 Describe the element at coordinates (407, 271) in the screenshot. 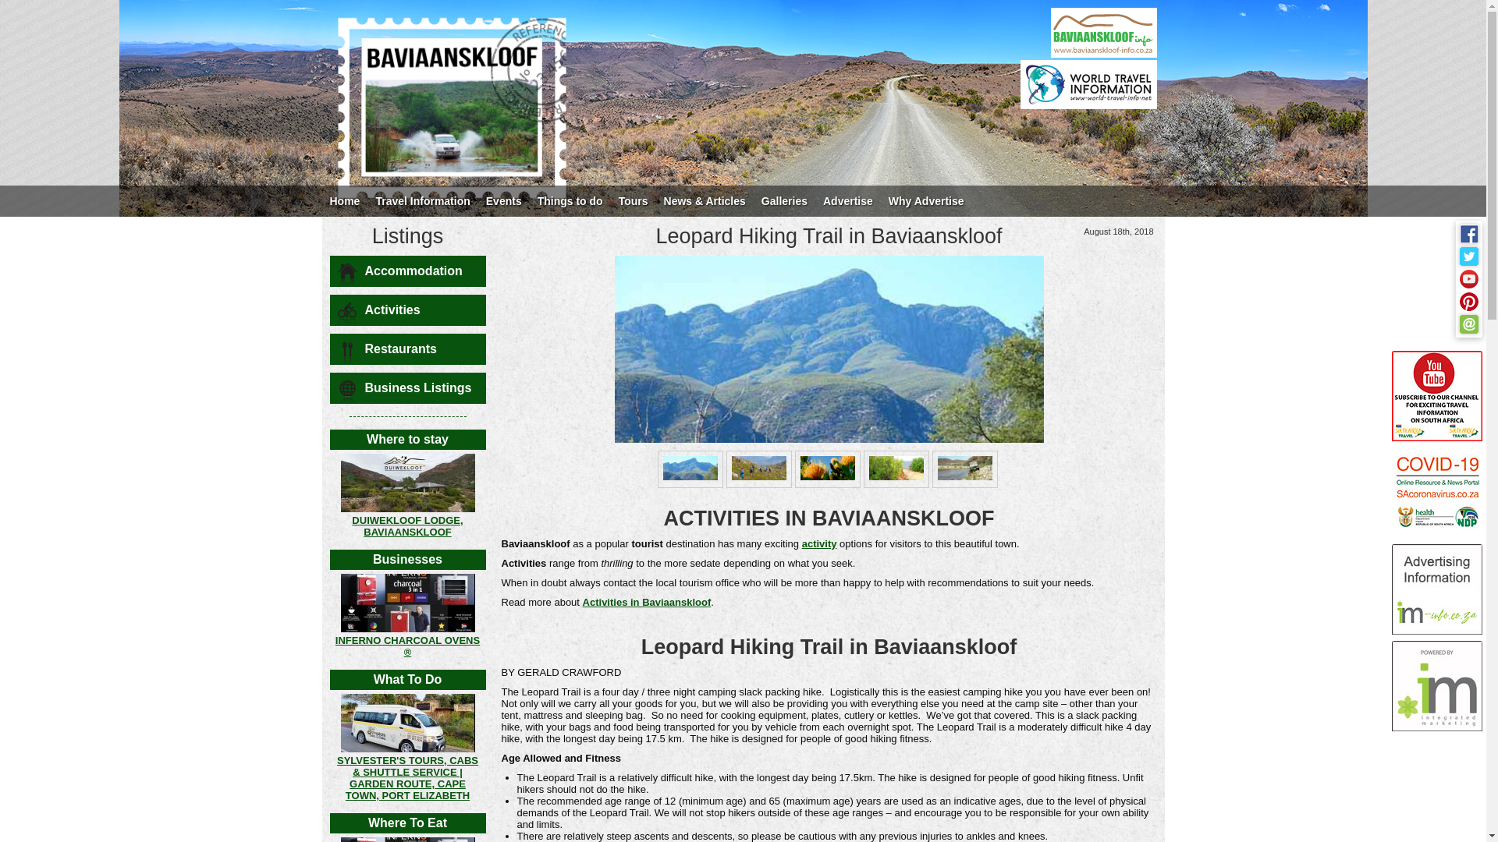

I see `Accommodation` at that location.